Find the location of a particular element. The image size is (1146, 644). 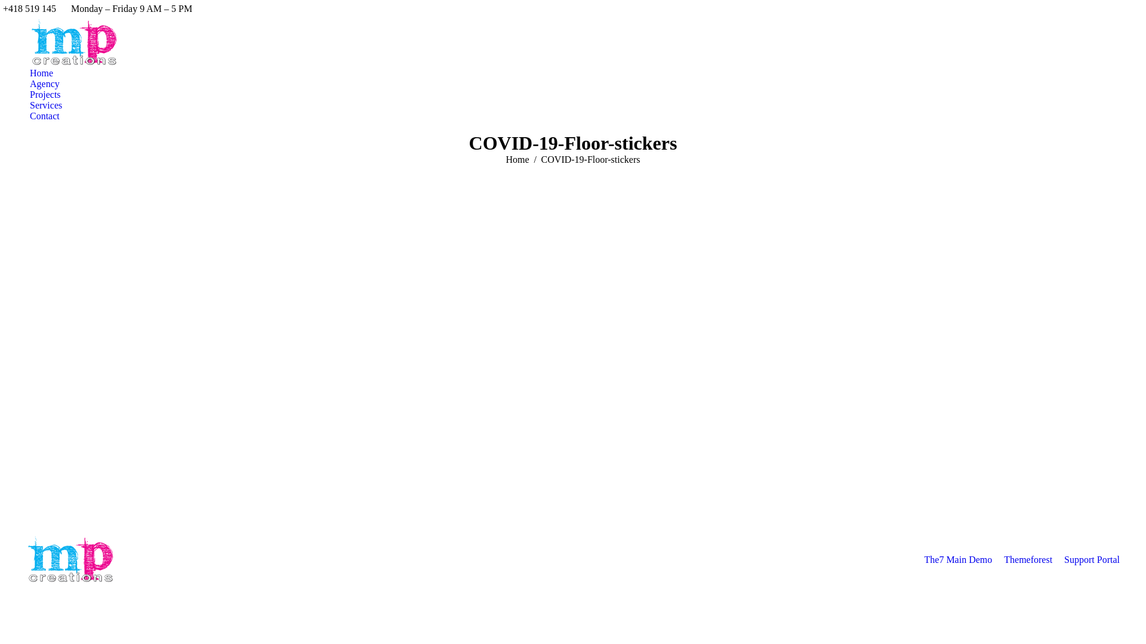

Projects is located at coordinates (45, 95).